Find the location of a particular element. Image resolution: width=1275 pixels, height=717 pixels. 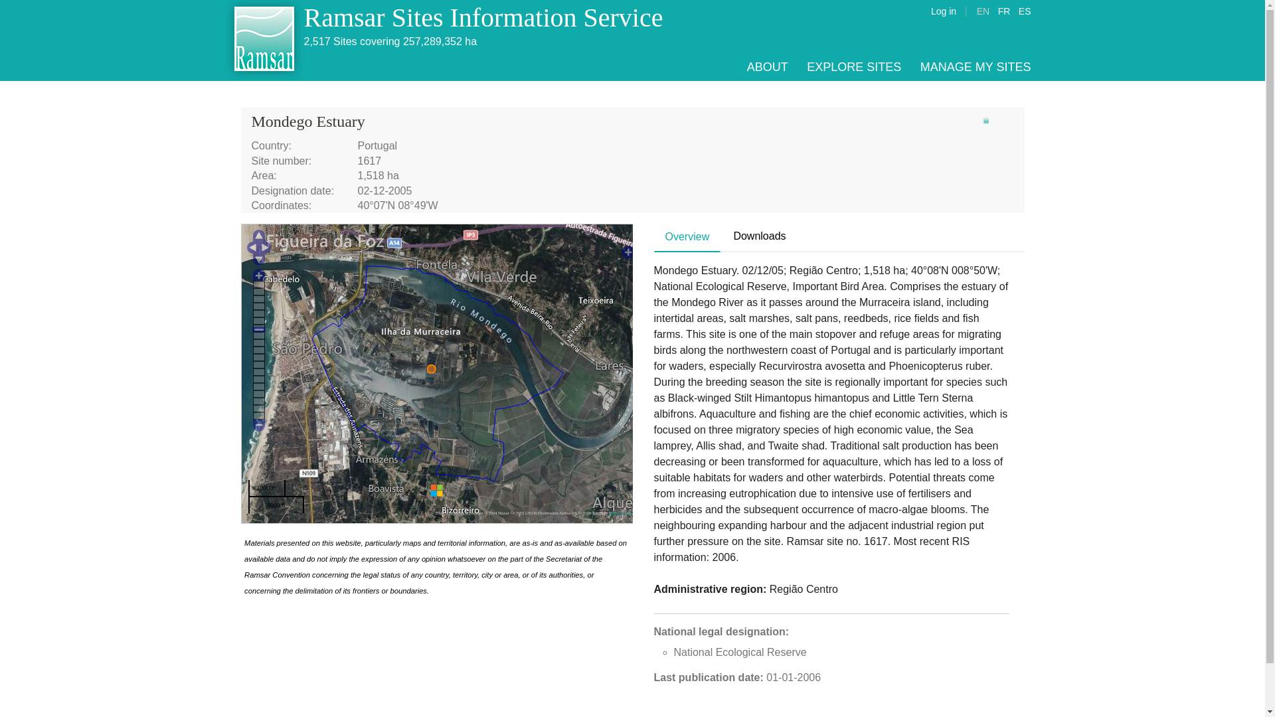

Terms of Use is located at coordinates (619, 513).